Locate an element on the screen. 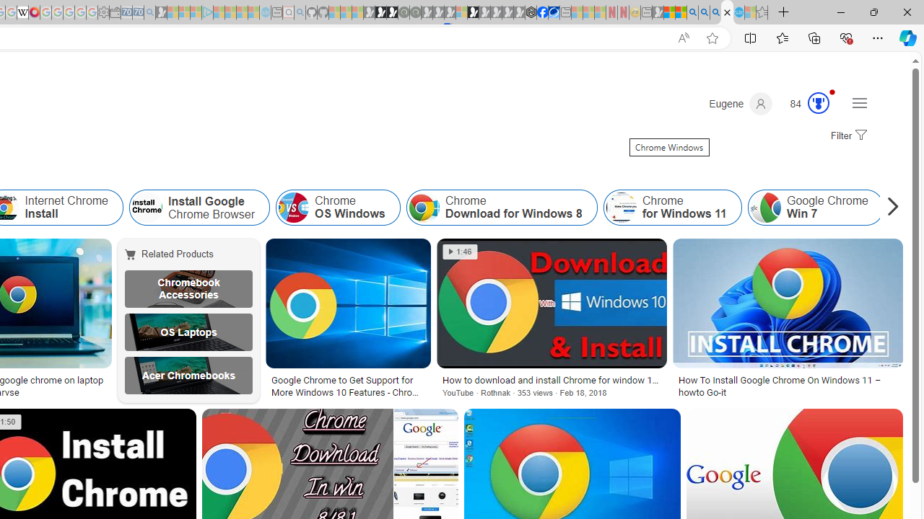 This screenshot has width=924, height=519. Scroll right is located at coordinates (889, 208).